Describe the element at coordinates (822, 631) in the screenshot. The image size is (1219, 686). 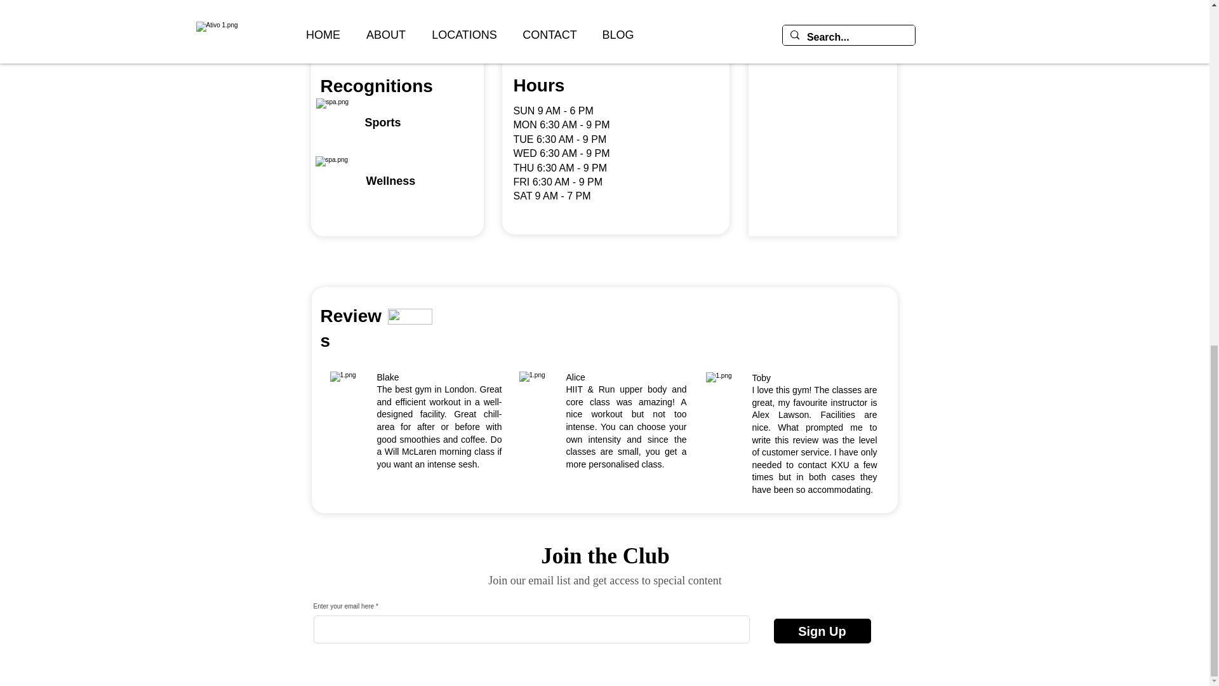
I see `Sign Up` at that location.